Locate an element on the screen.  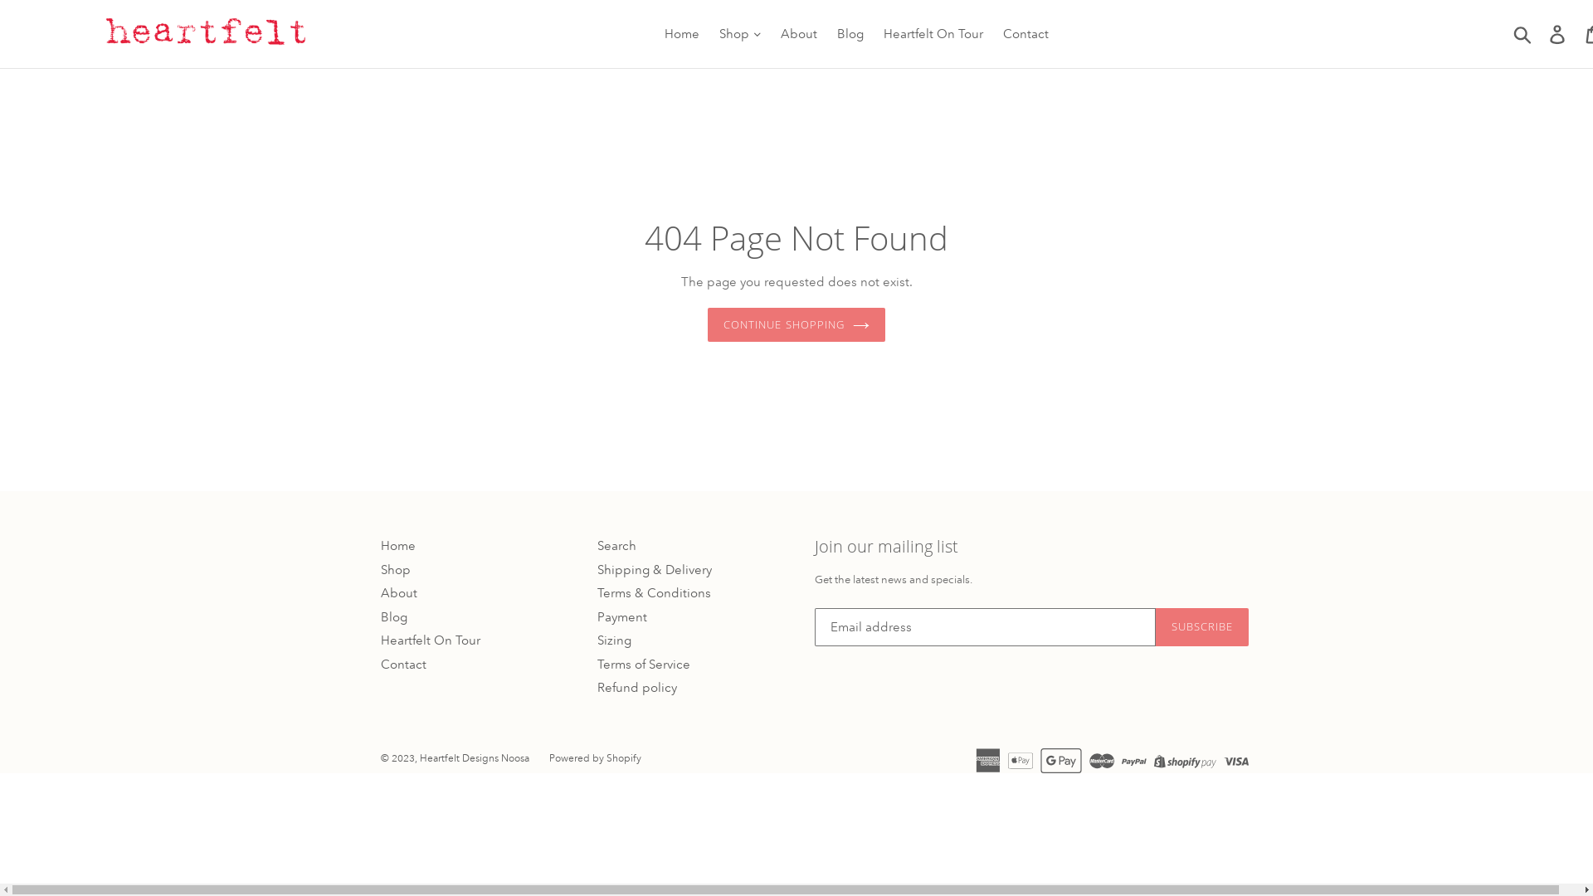
About is located at coordinates (399, 592).